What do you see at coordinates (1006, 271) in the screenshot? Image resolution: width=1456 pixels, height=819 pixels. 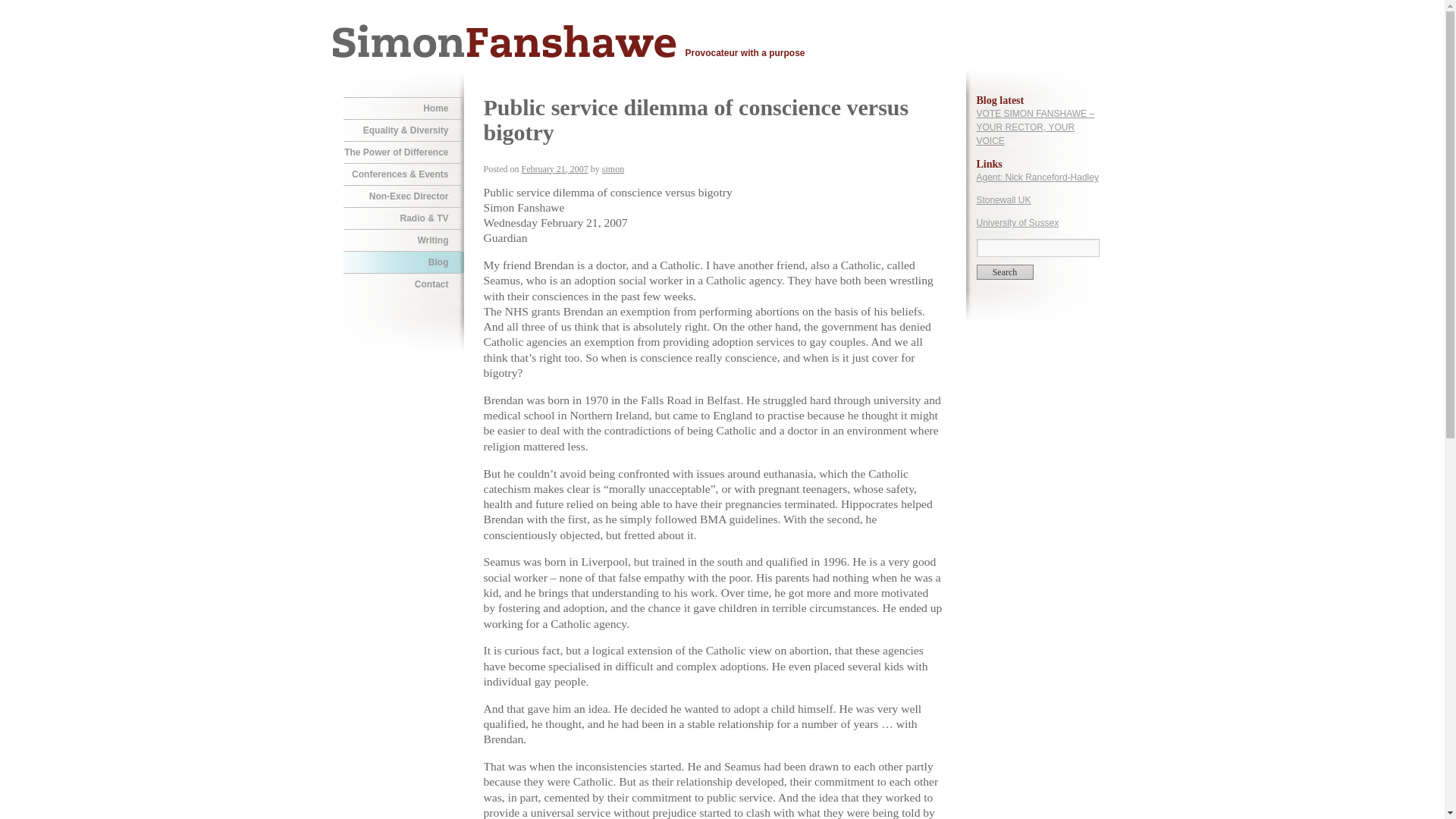 I see `Search` at bounding box center [1006, 271].